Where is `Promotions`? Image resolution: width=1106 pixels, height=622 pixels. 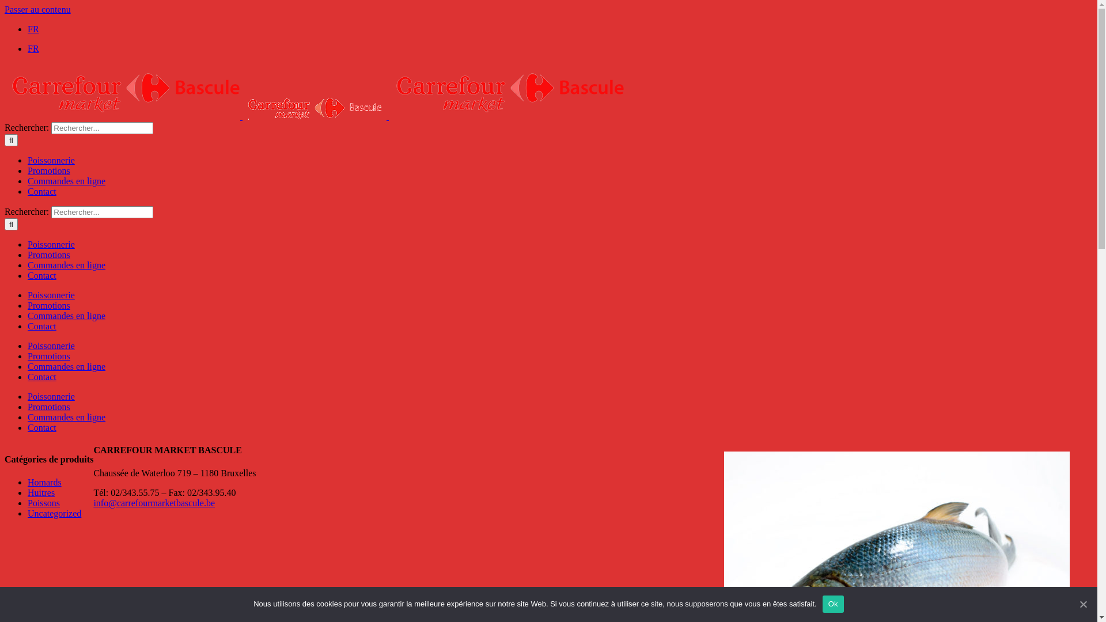 Promotions is located at coordinates (49, 356).